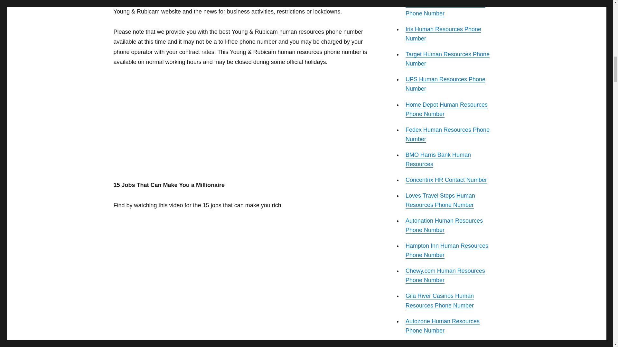  Describe the element at coordinates (445, 9) in the screenshot. I see `McDonald's Human Resources Phone Number` at that location.